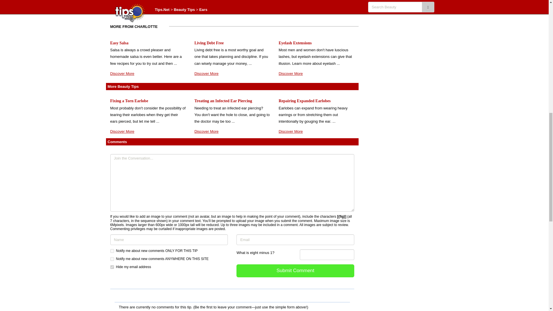 Image resolution: width=553 pixels, height=311 pixels. I want to click on Discover More, so click(122, 74).